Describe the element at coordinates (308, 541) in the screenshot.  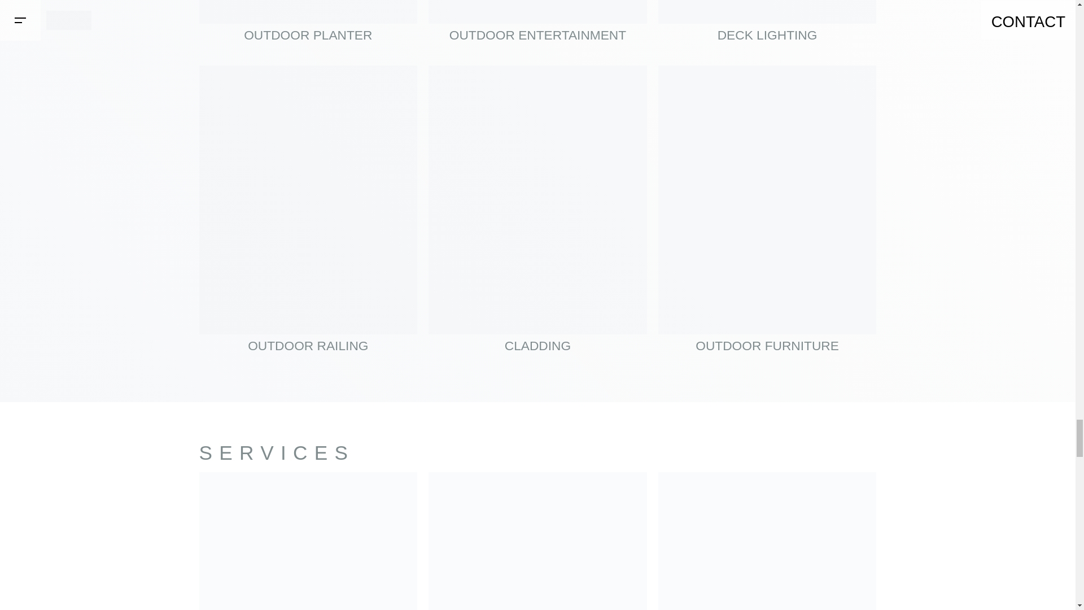
I see `SCHEMATICS 3D RENDERING` at that location.